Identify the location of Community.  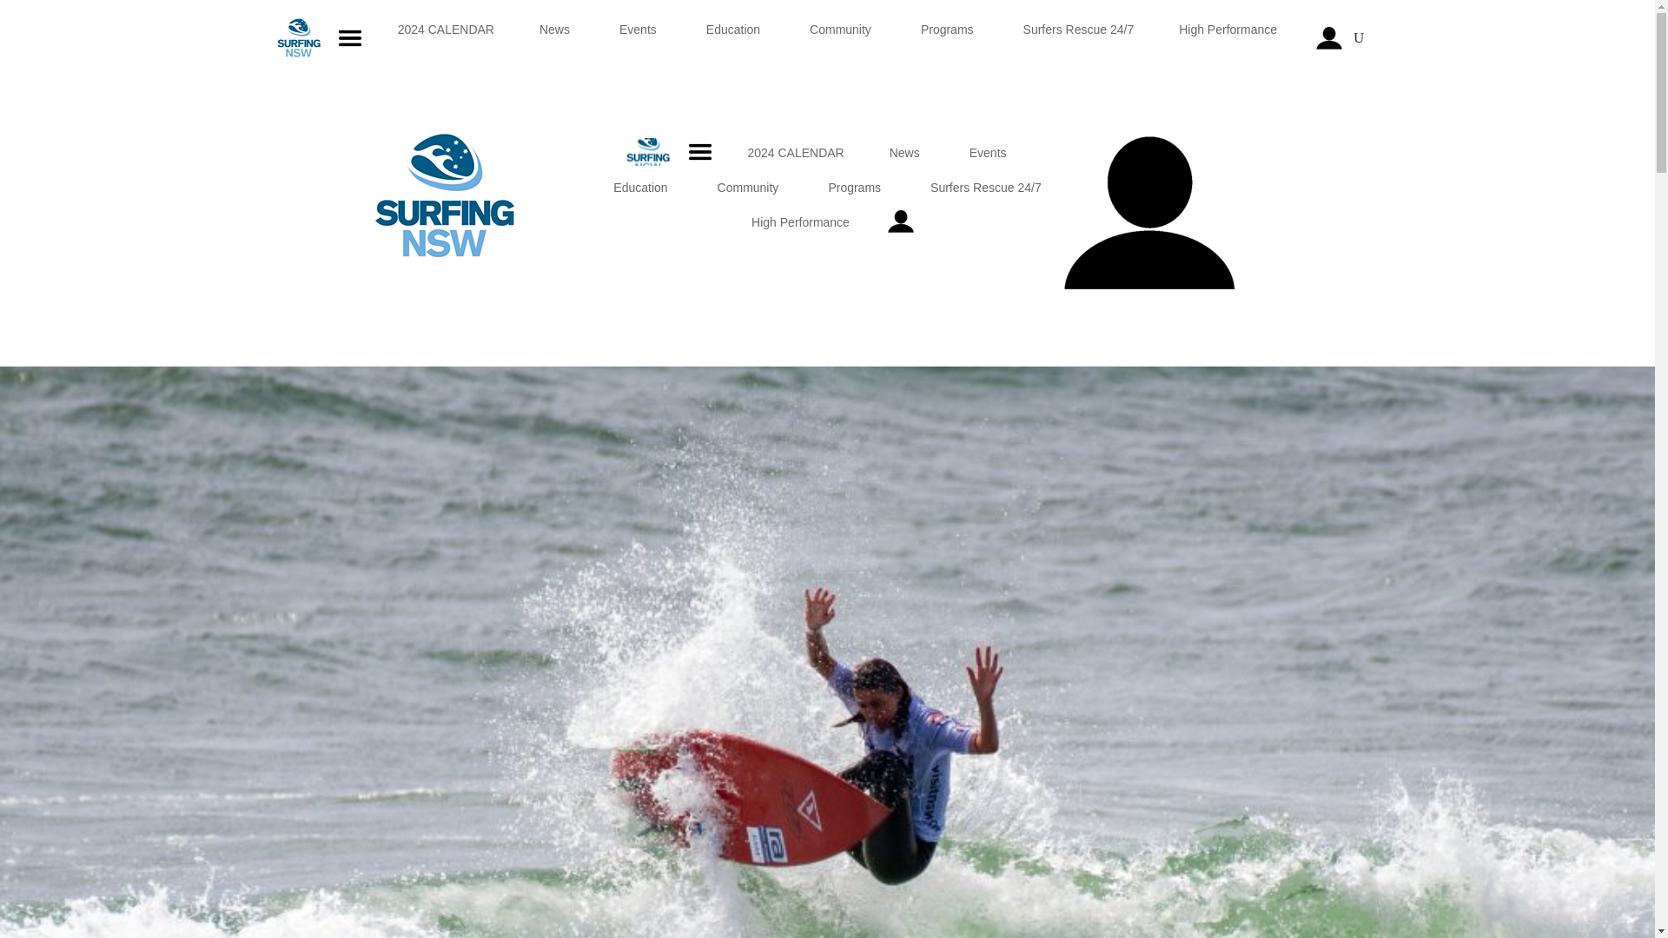
(843, 38).